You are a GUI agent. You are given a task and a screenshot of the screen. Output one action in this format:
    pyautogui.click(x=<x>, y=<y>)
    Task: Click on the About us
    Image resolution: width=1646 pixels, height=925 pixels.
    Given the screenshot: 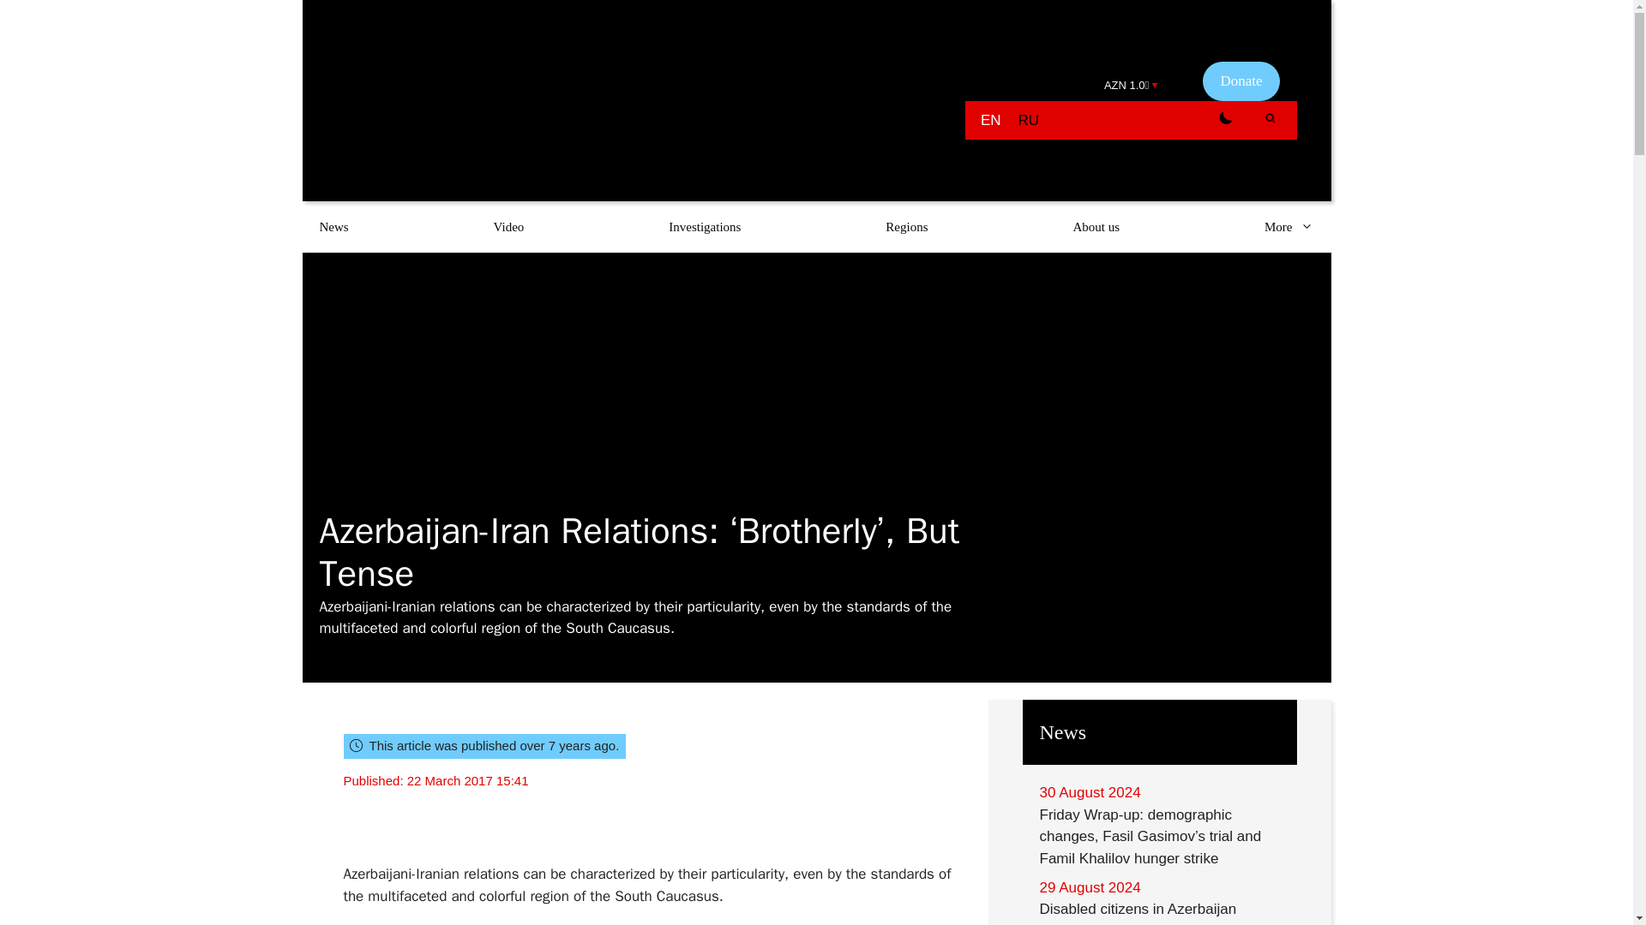 What is the action you would take?
    pyautogui.click(x=1096, y=226)
    